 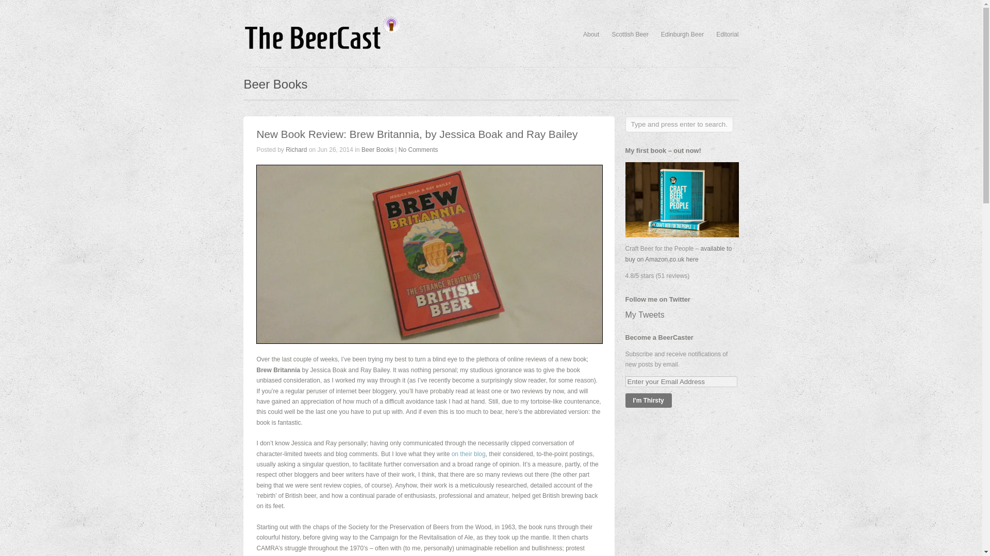 What do you see at coordinates (683, 34) in the screenshot?
I see `Edinburgh Beer` at bounding box center [683, 34].